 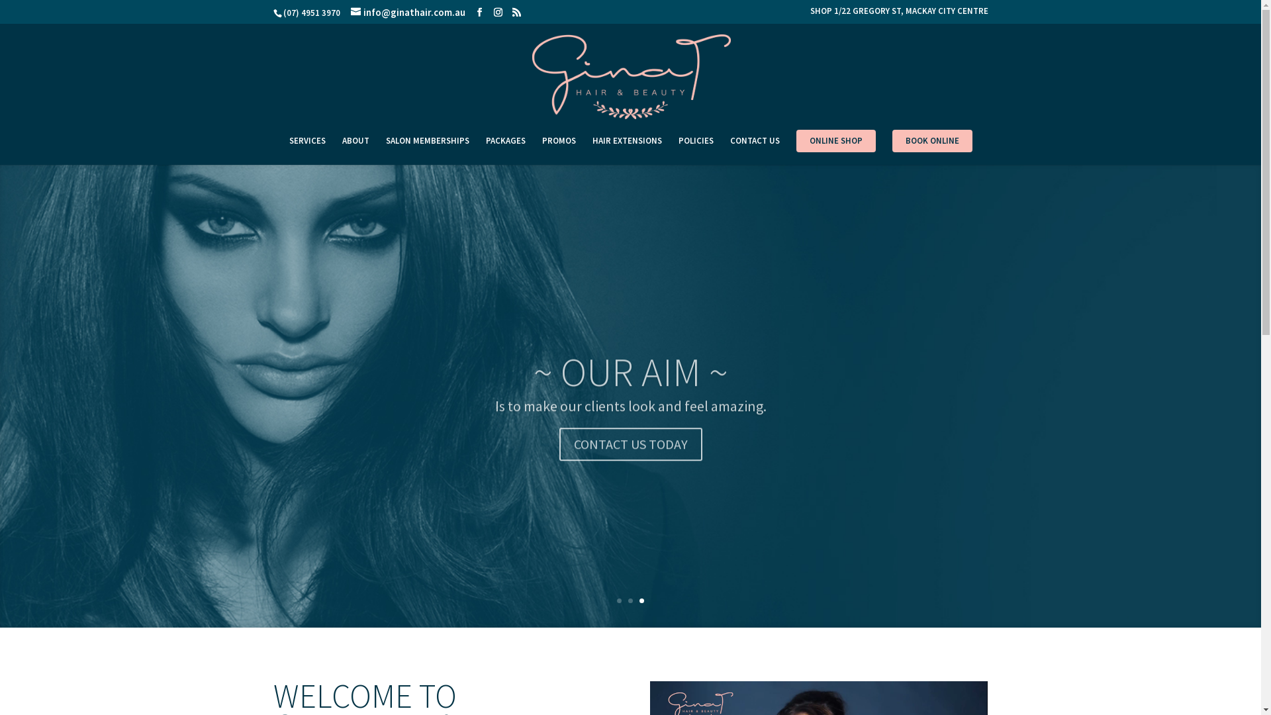 I want to click on 3, so click(x=641, y=601).